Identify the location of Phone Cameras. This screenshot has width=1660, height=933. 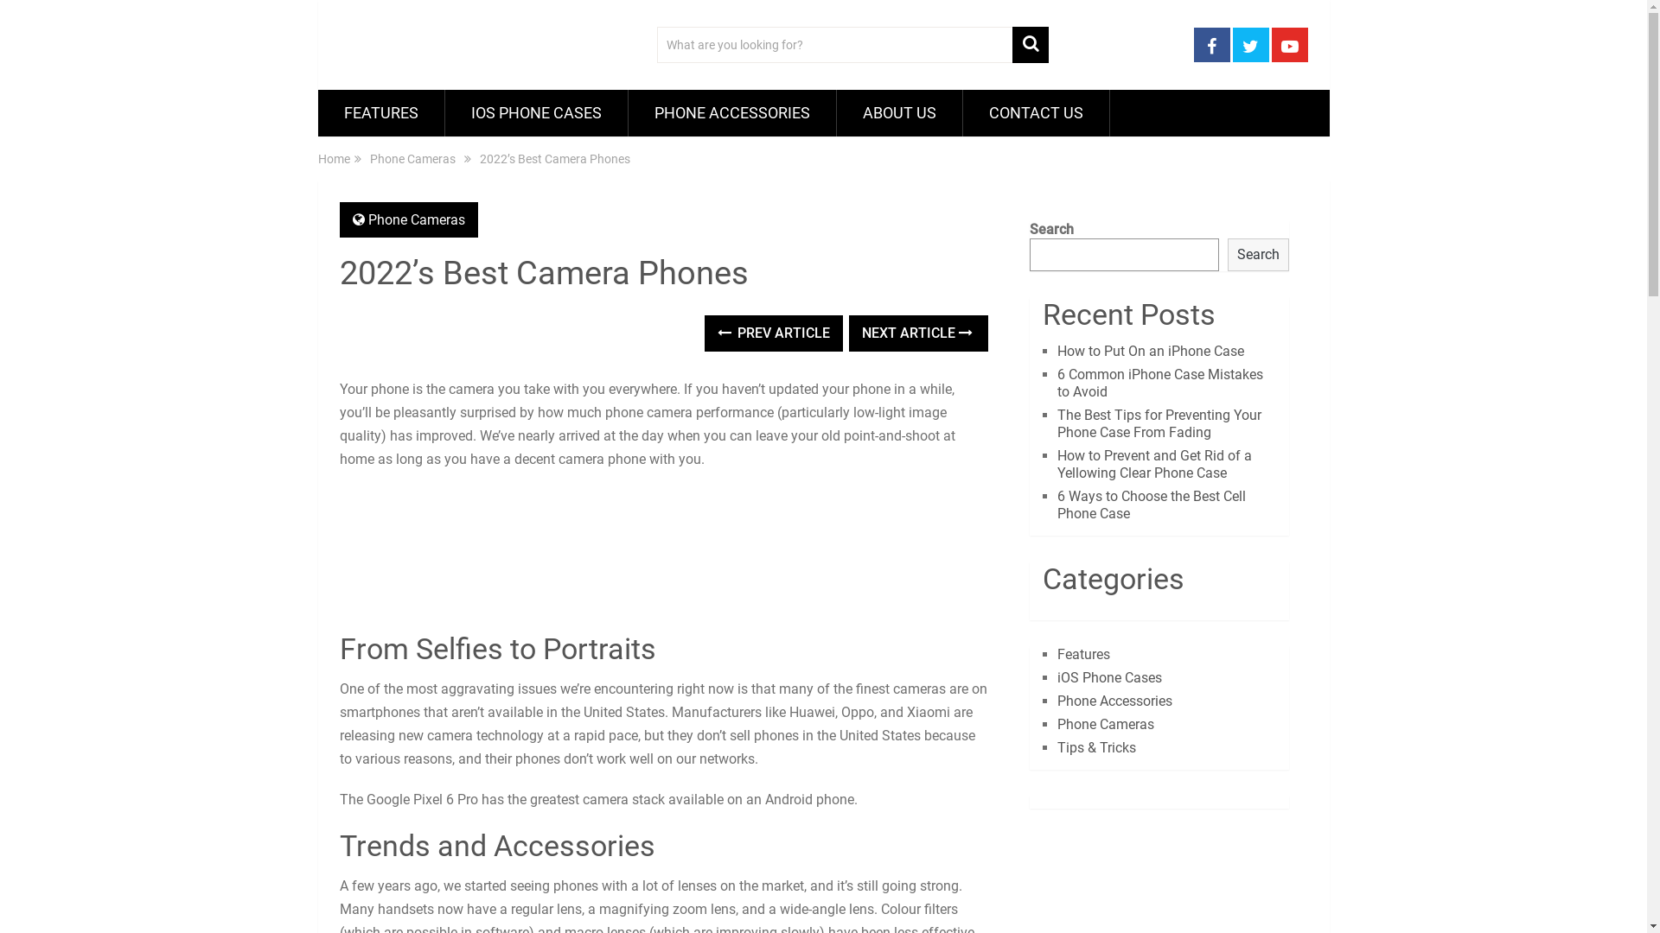
(417, 219).